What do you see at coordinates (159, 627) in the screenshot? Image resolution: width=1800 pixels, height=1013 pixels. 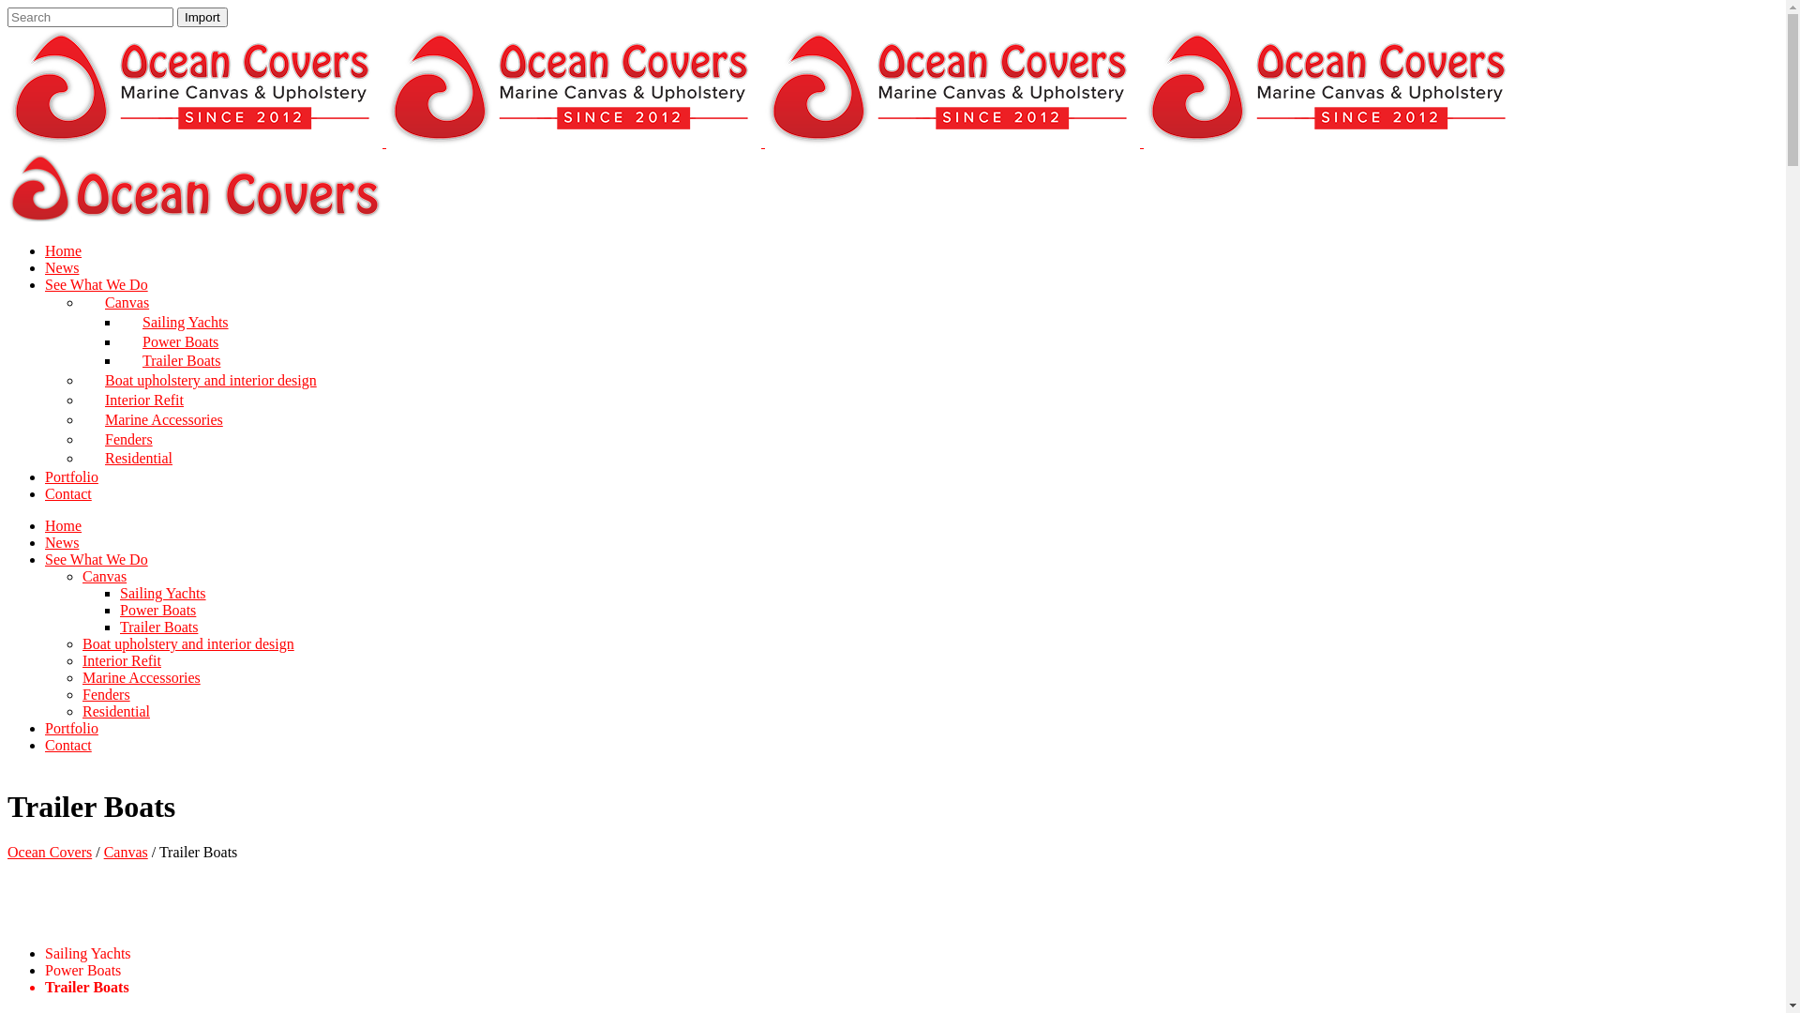 I see `Trailer Boats` at bounding box center [159, 627].